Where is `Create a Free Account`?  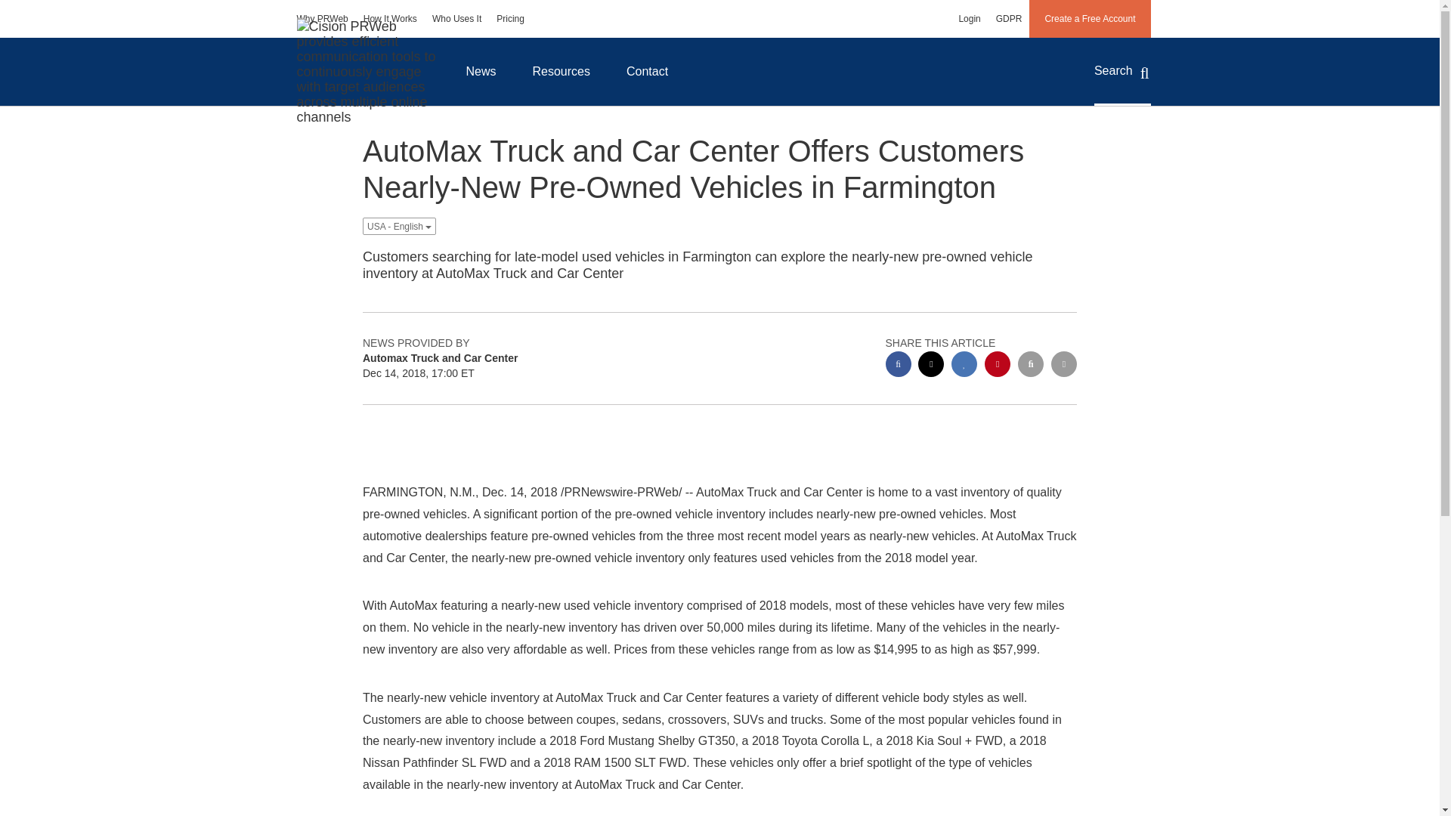
Create a Free Account is located at coordinates (1090, 18).